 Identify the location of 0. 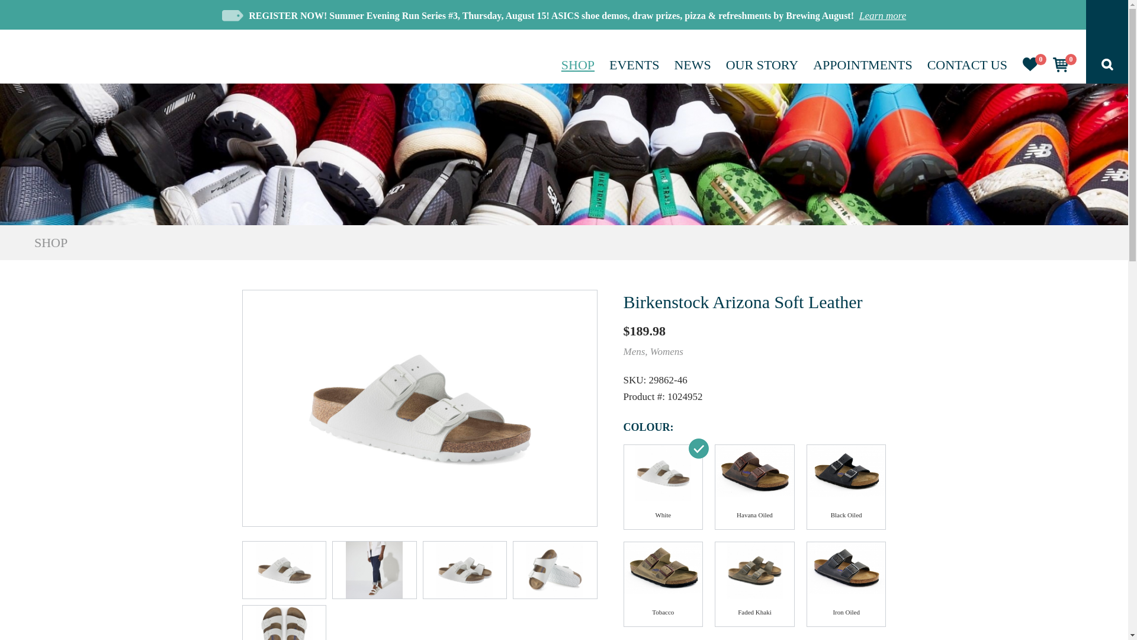
(1030, 68).